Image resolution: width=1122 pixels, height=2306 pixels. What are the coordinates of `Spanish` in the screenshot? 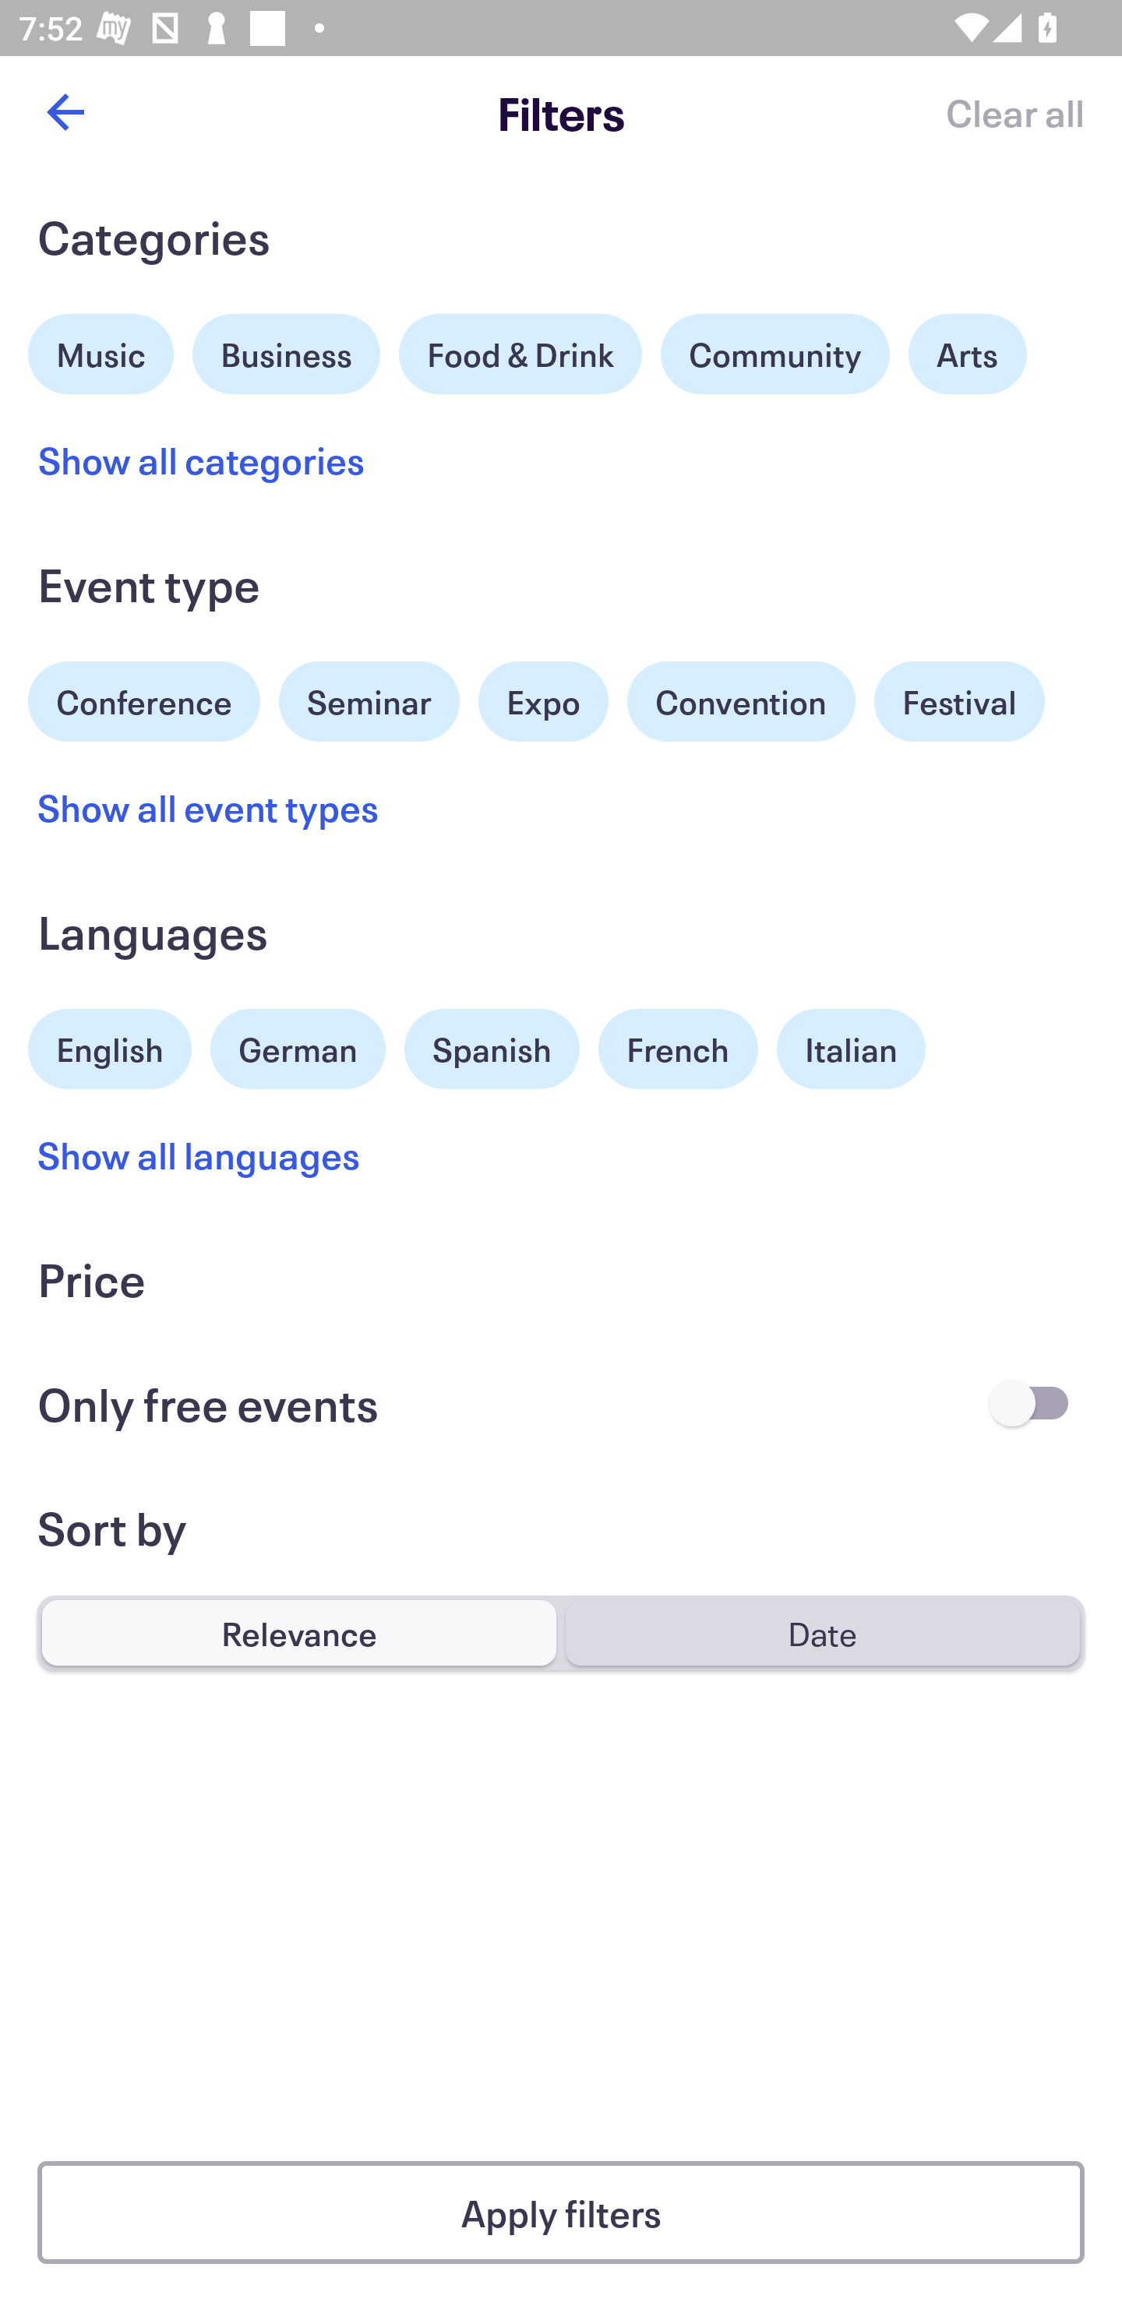 It's located at (492, 1049).